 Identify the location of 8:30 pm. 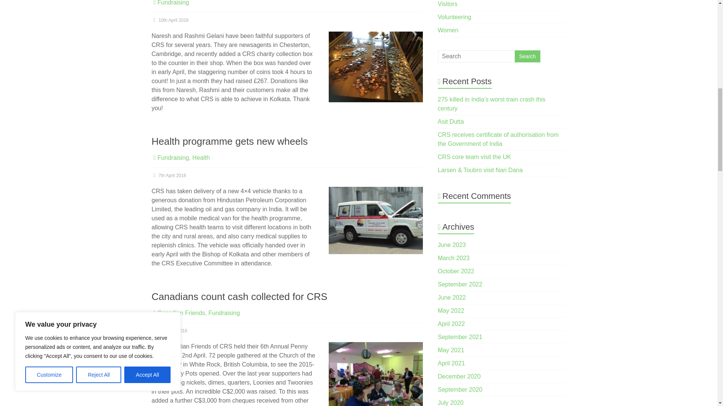
(168, 176).